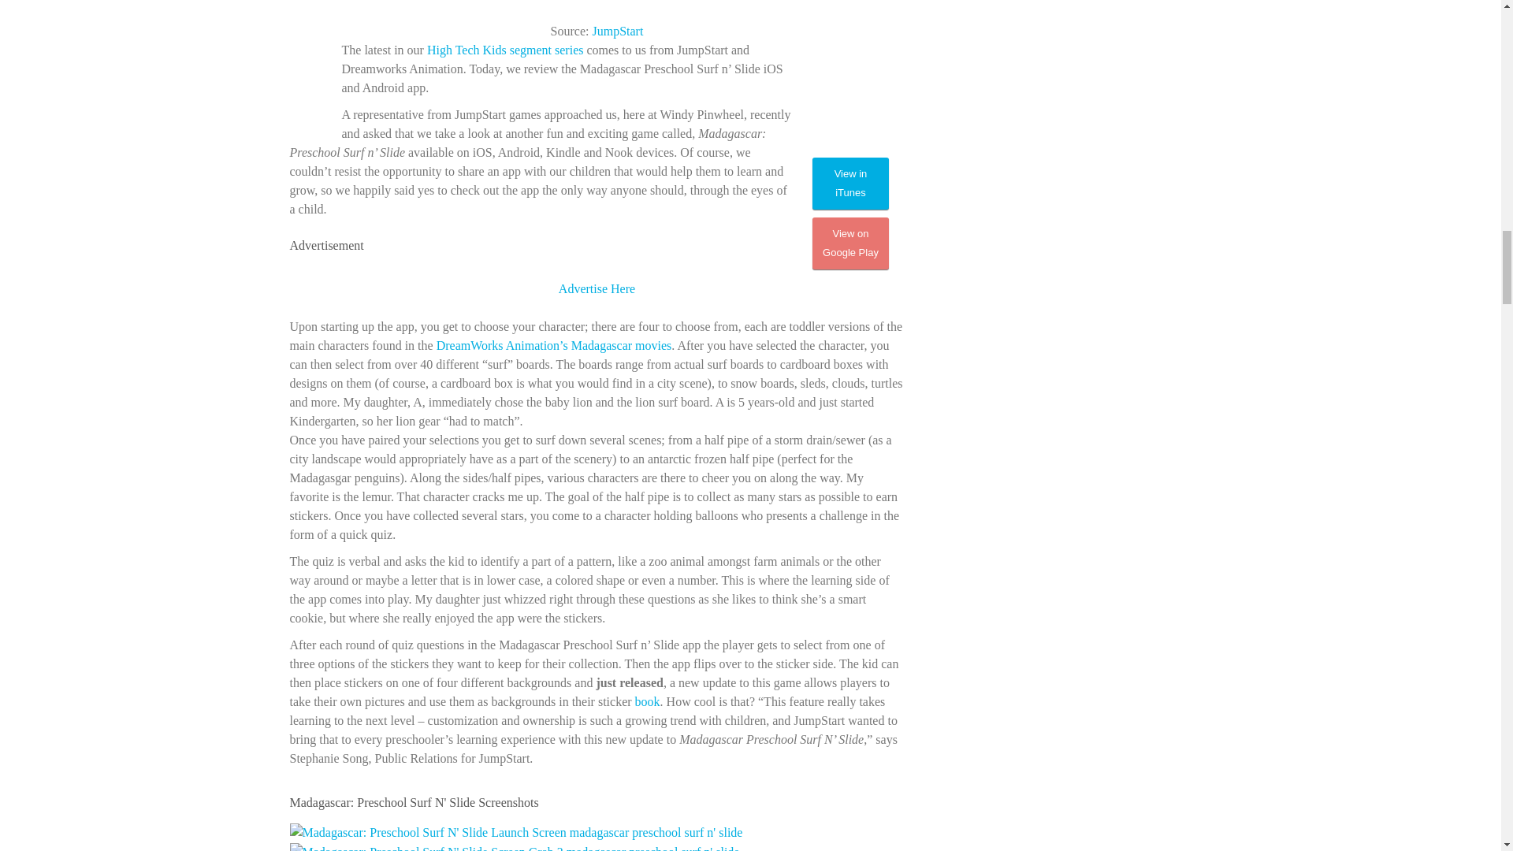 This screenshot has height=851, width=1513. I want to click on madagascar preschool surf n' slide:, so click(505, 50).